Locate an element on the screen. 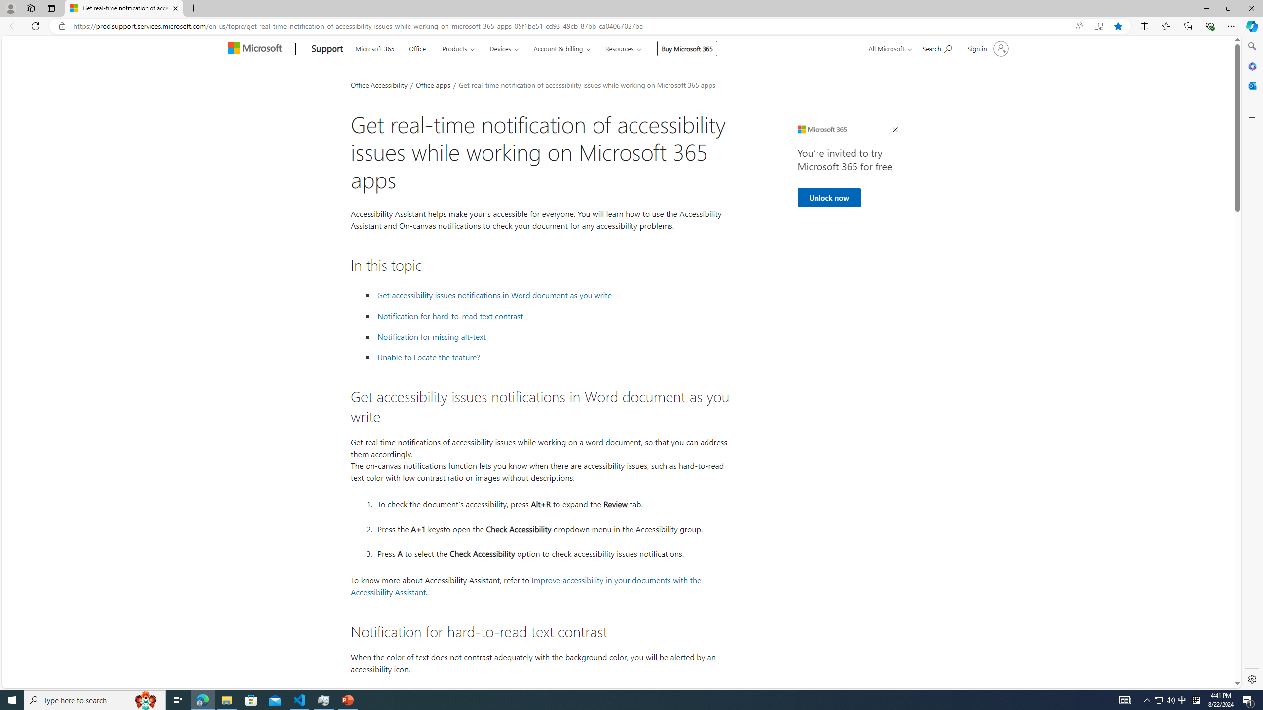  Back is located at coordinates (12, 26).